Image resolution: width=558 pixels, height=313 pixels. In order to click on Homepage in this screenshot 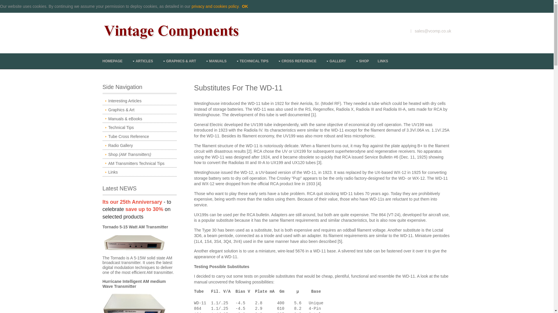, I will do `click(112, 61)`.